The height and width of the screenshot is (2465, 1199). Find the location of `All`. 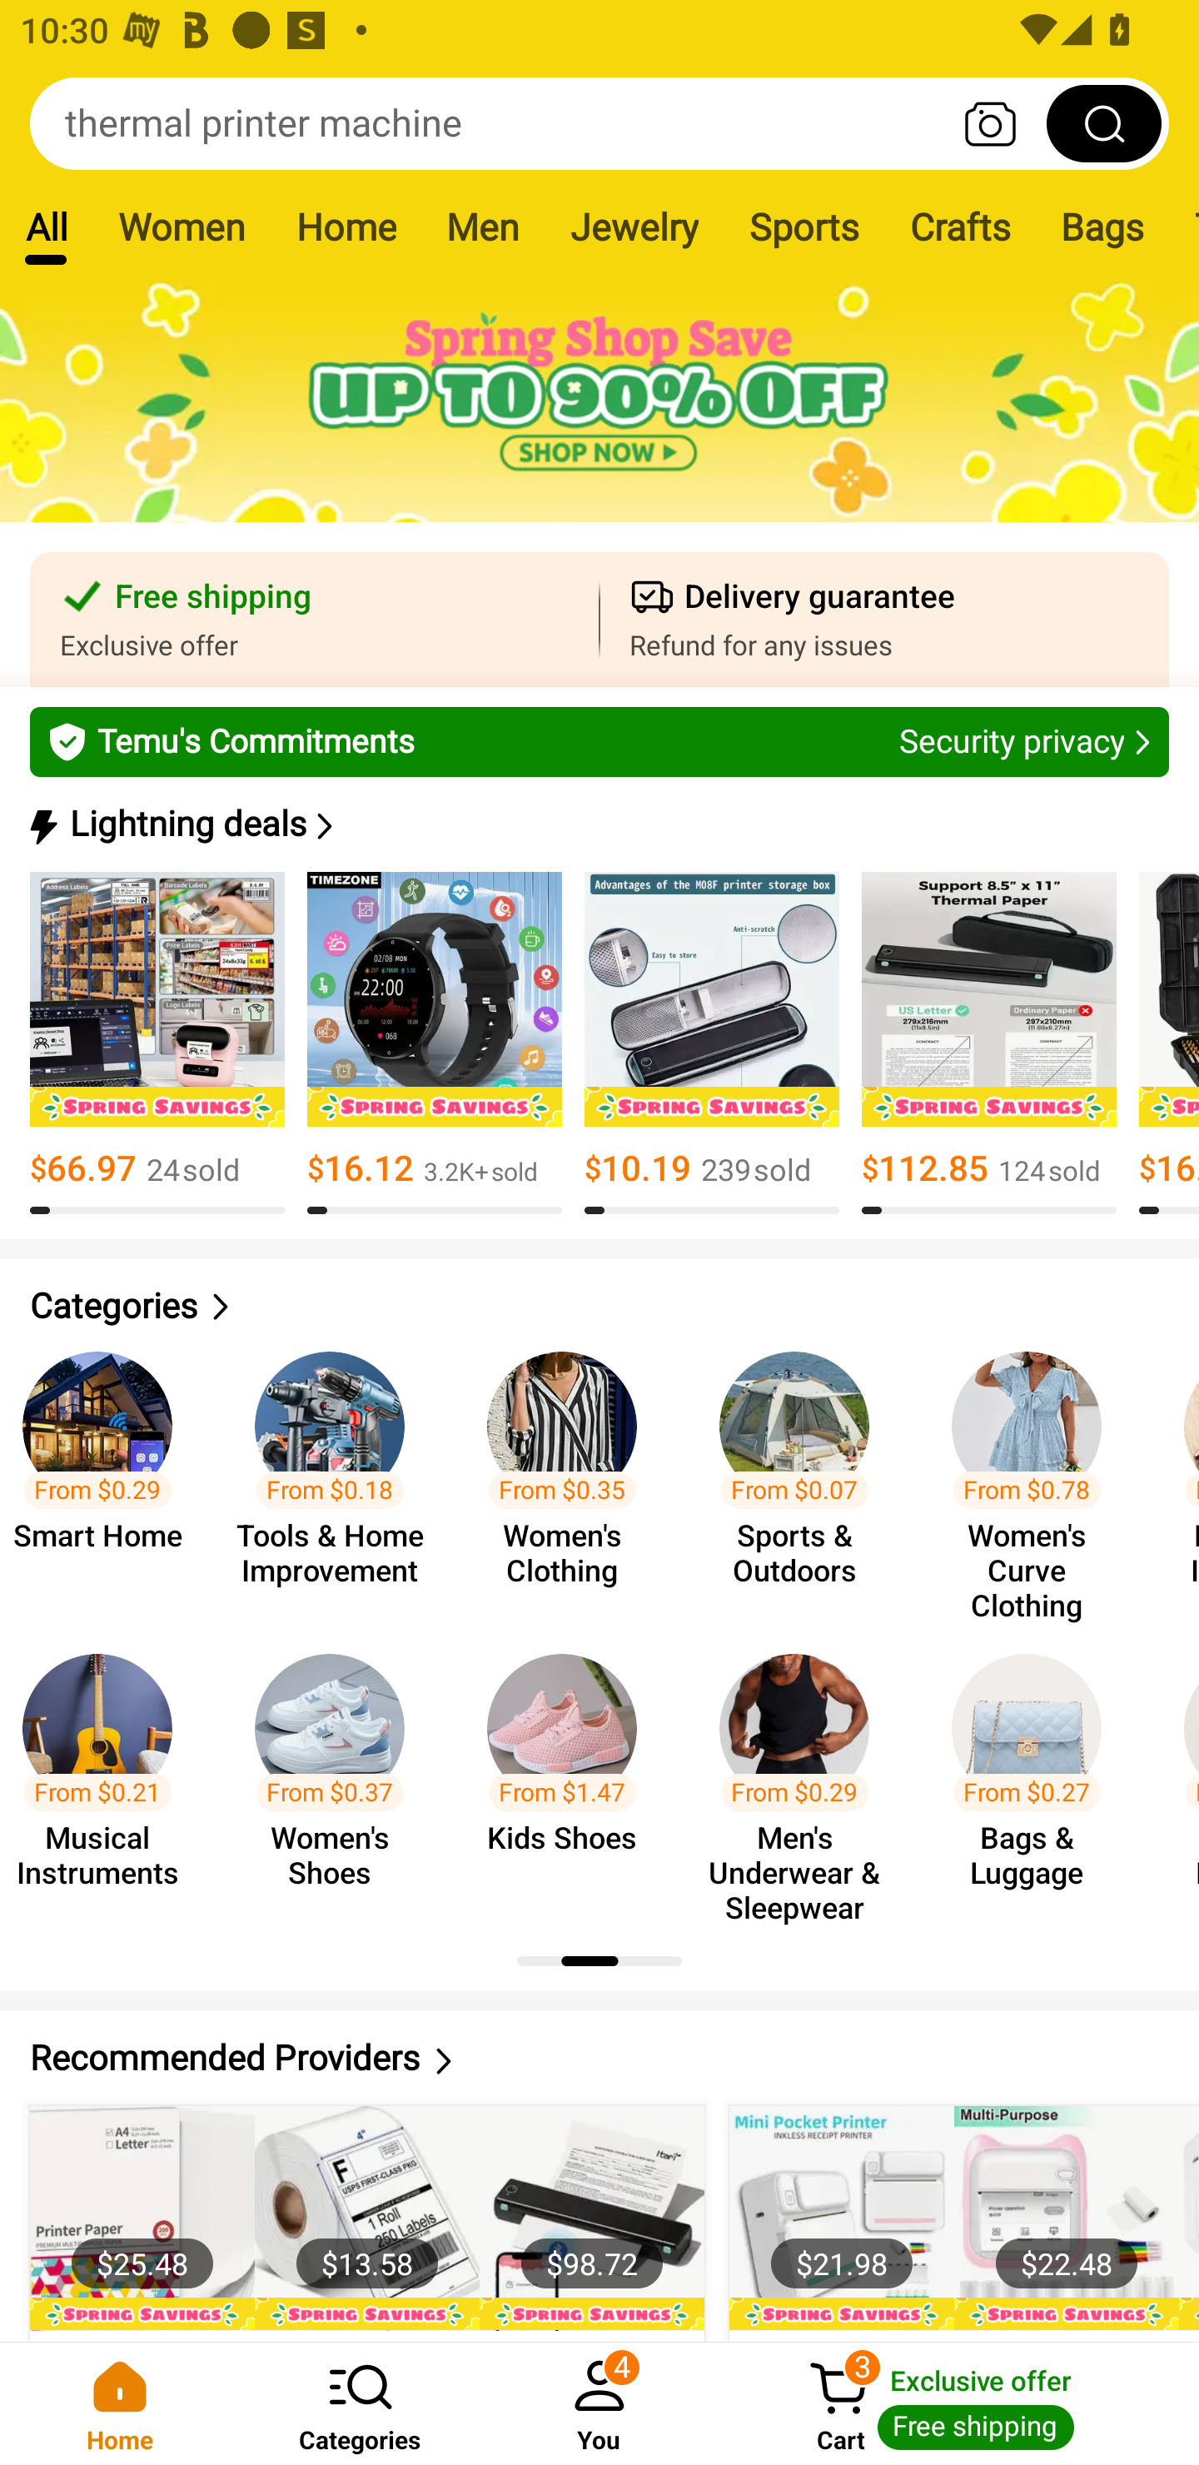

All is located at coordinates (46, 227).